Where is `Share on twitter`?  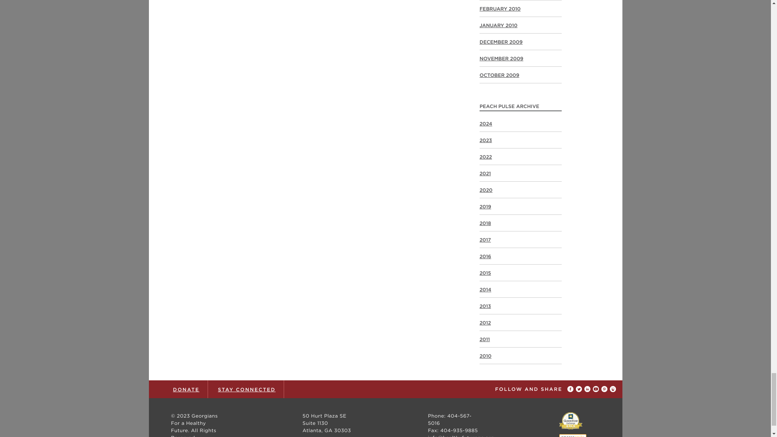 Share on twitter is located at coordinates (580, 389).